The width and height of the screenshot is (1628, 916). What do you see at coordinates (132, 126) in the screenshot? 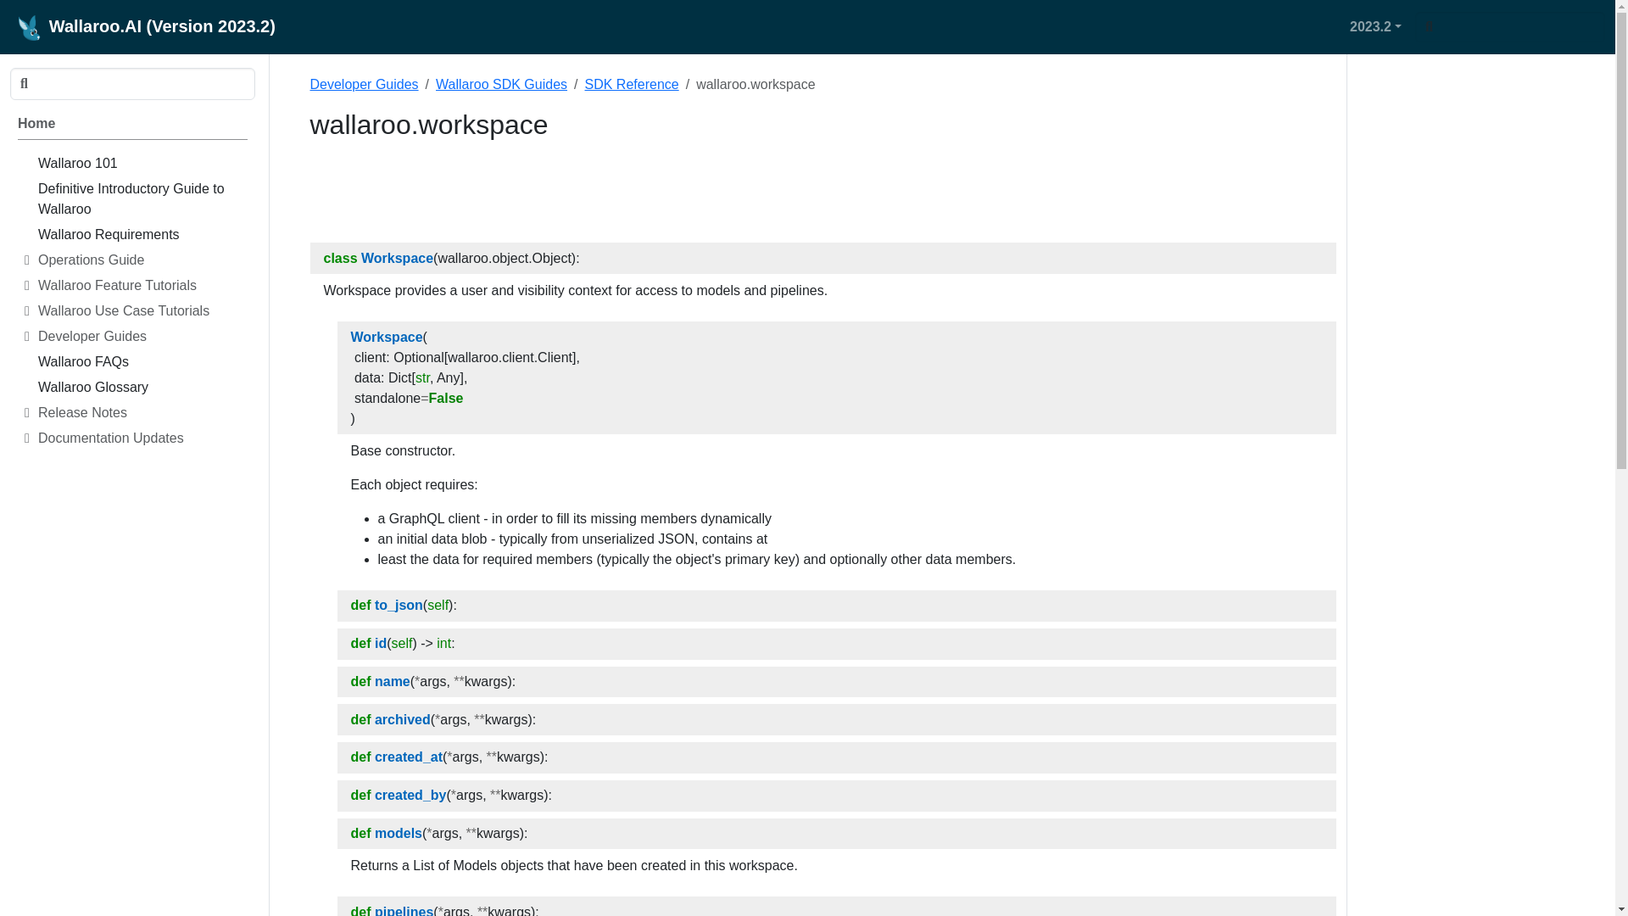
I see `Home` at bounding box center [132, 126].